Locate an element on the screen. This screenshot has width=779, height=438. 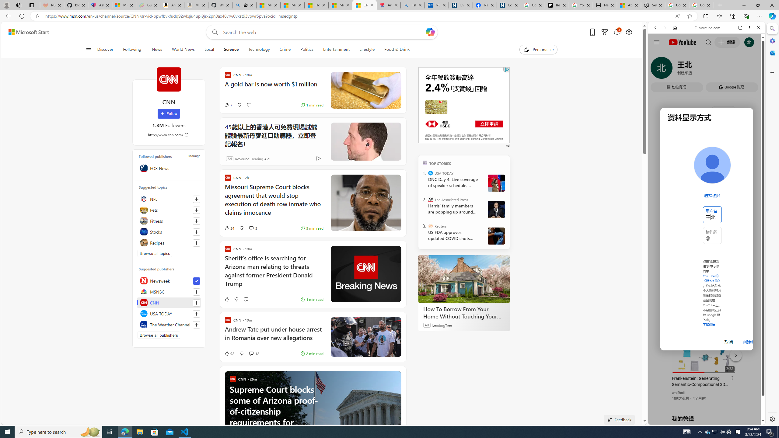
NFL is located at coordinates (169, 199).